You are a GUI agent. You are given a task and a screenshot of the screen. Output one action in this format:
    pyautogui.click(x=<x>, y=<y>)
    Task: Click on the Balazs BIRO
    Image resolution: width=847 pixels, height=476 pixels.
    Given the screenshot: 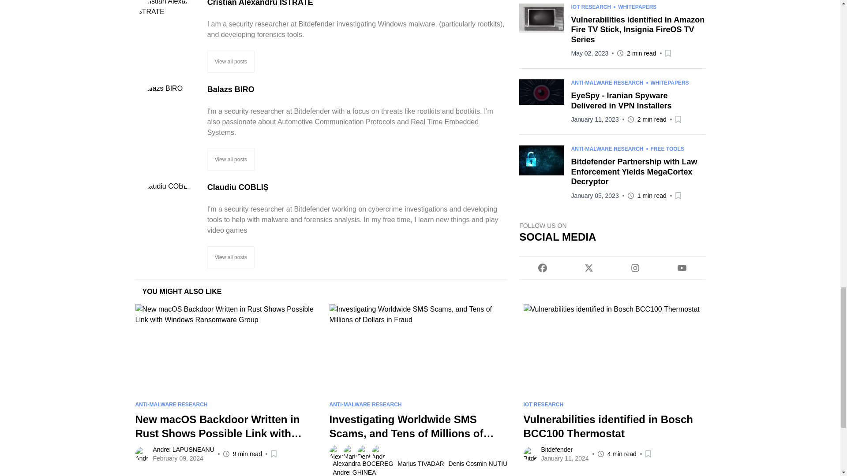 What is the action you would take?
    pyautogui.click(x=357, y=89)
    